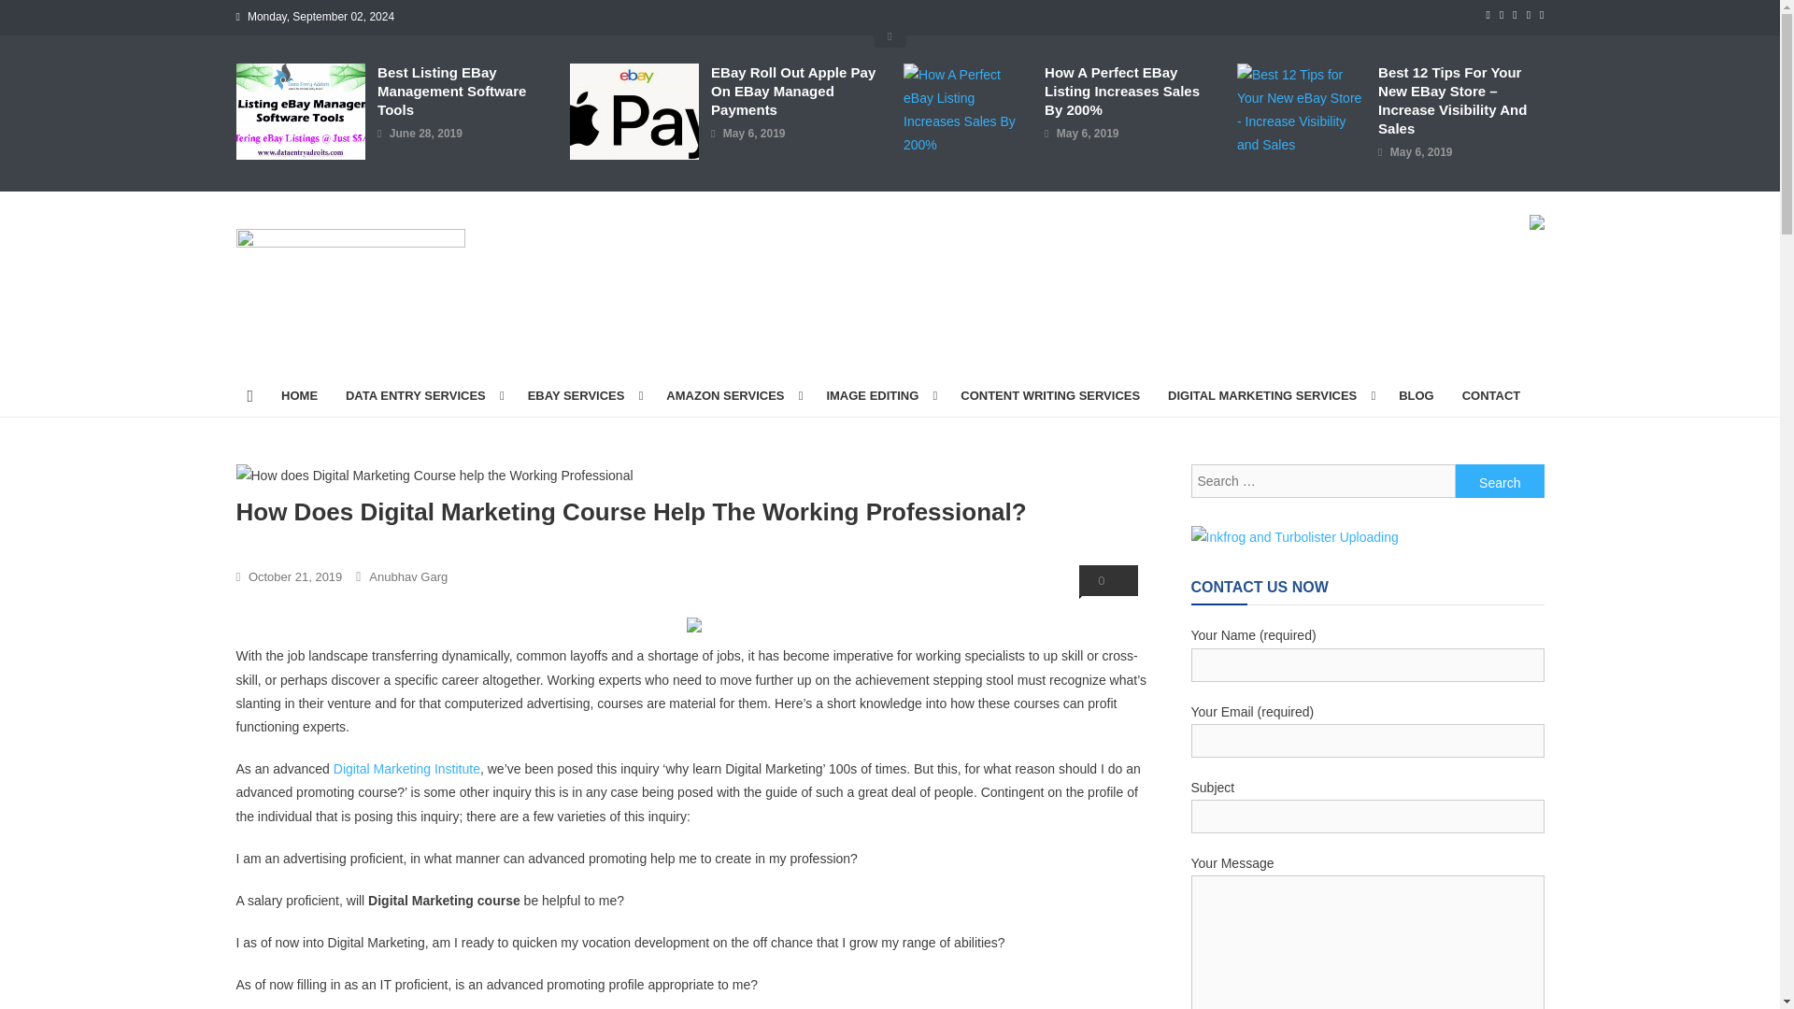  I want to click on EBay Roll Out Apple Pay On EBay Managed Payments, so click(793, 92).